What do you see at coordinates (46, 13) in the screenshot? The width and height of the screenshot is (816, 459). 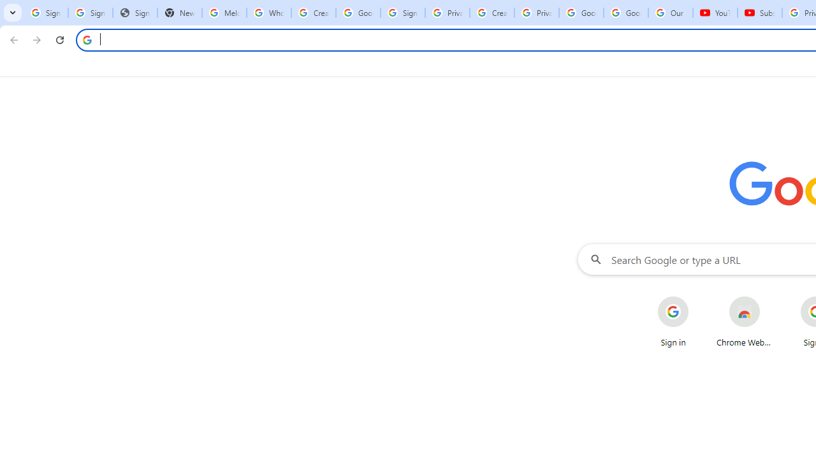 I see `Sign in - Google Accounts` at bounding box center [46, 13].